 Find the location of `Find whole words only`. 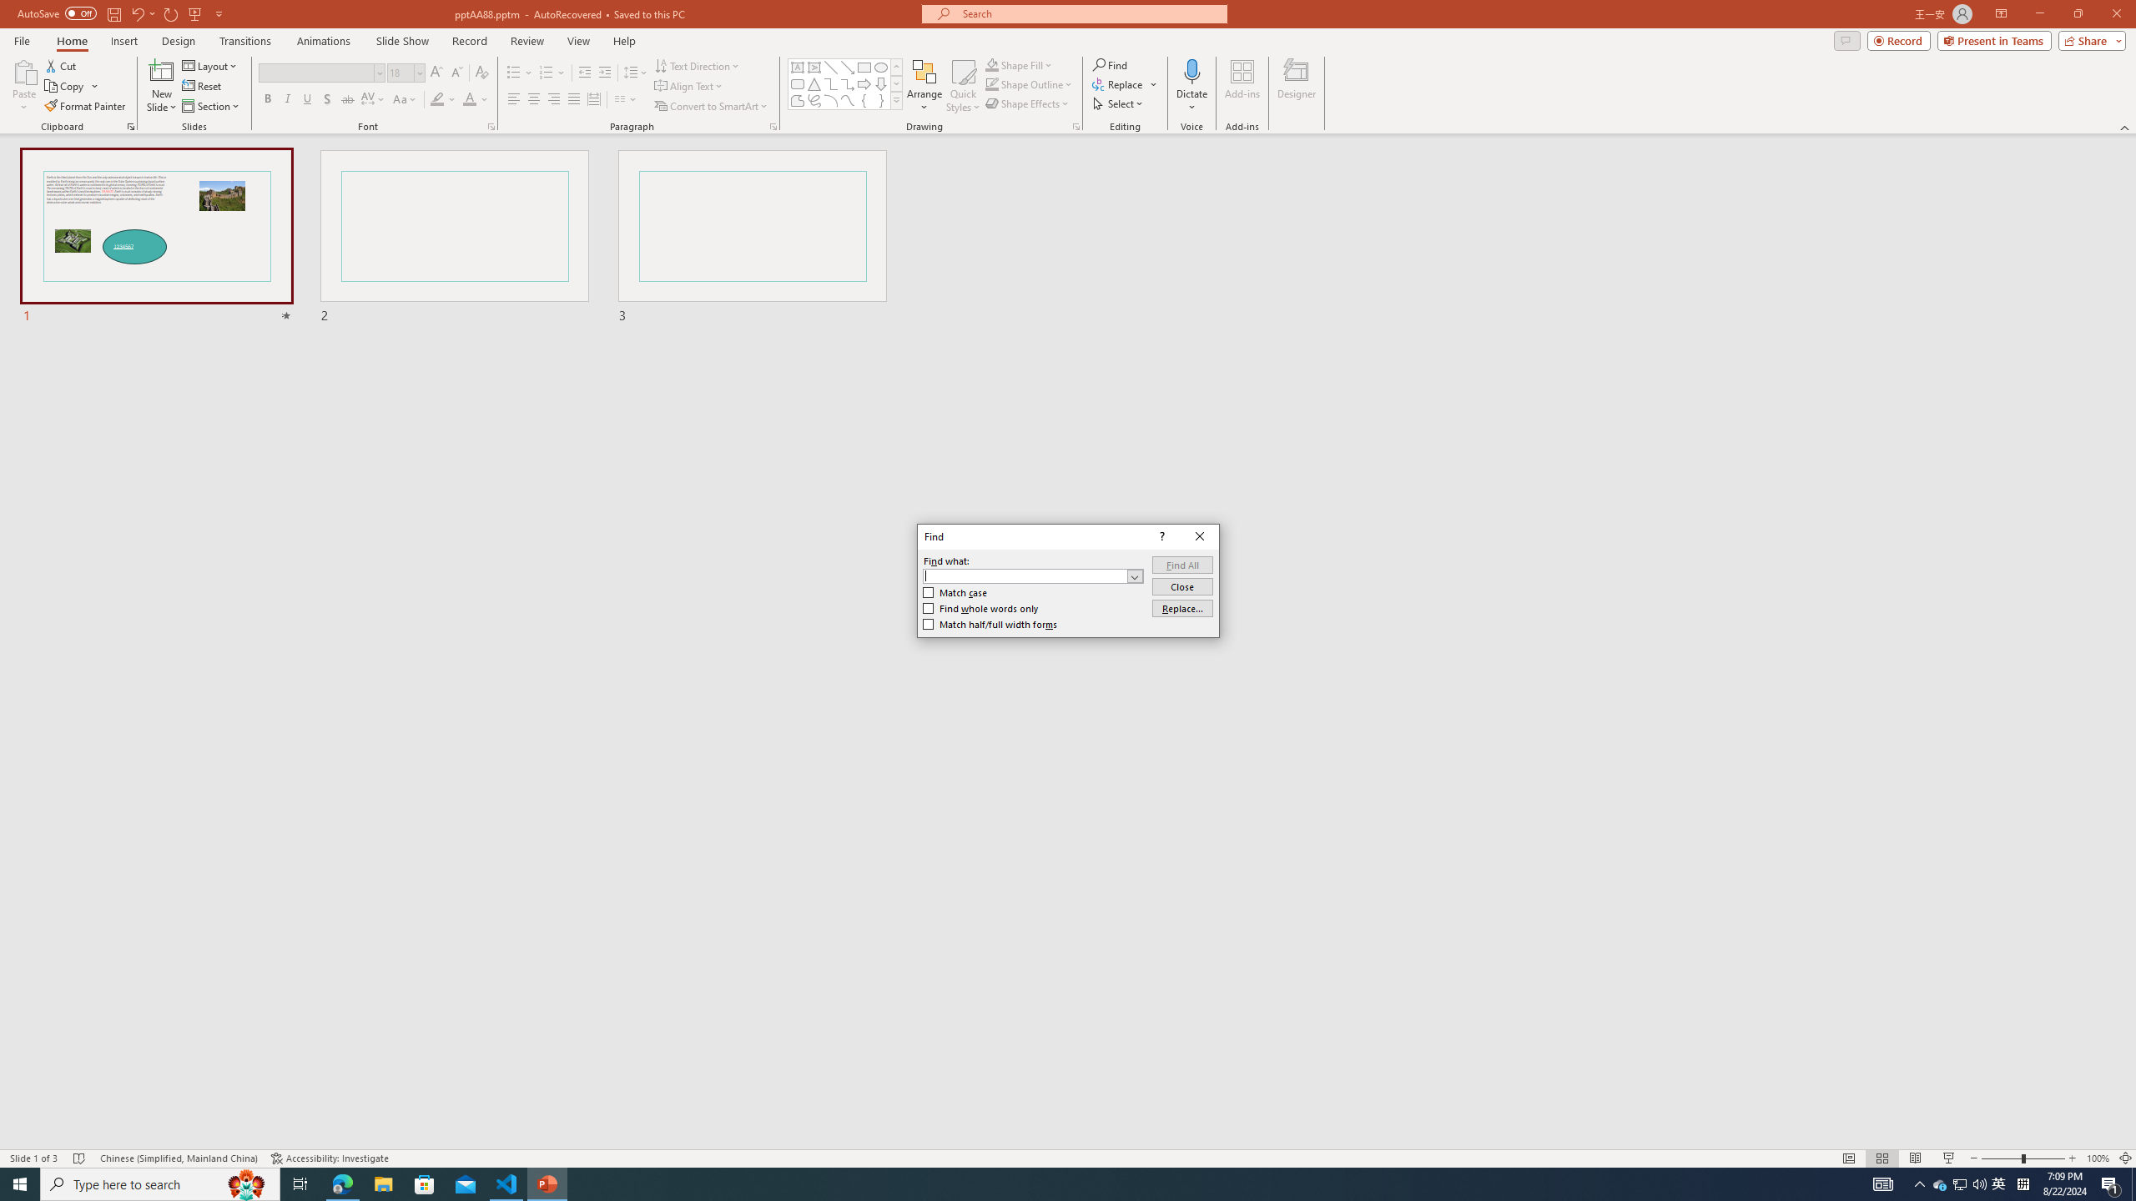

Find whole words only is located at coordinates (981, 608).